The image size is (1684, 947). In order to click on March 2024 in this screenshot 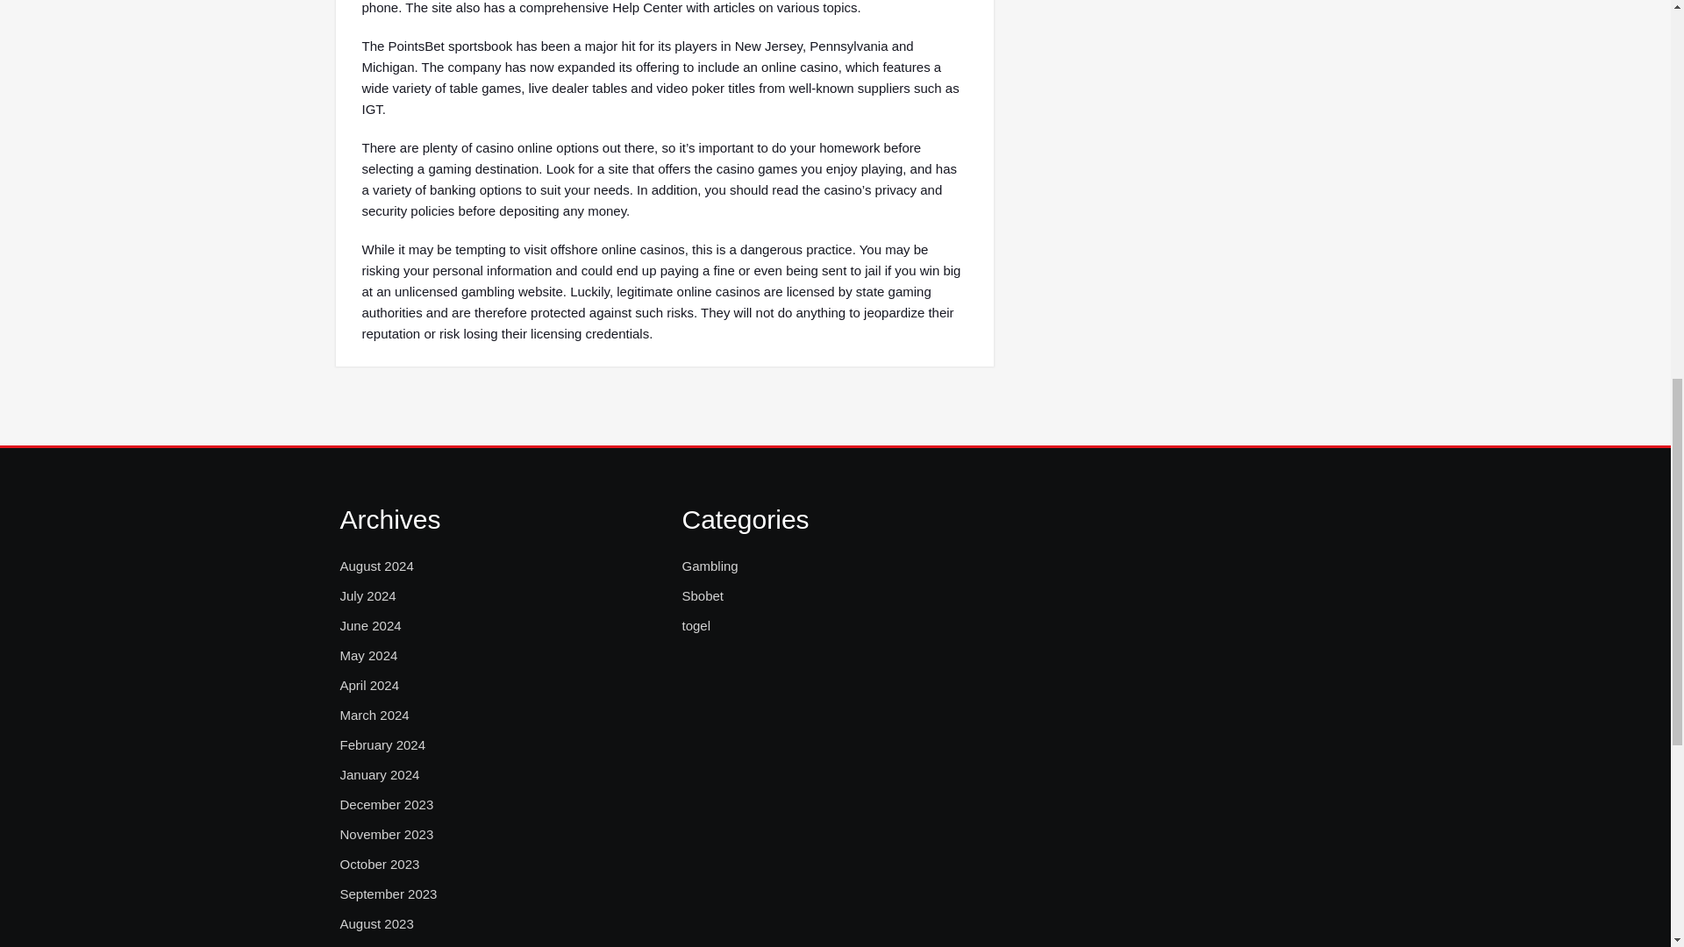, I will do `click(374, 716)`.